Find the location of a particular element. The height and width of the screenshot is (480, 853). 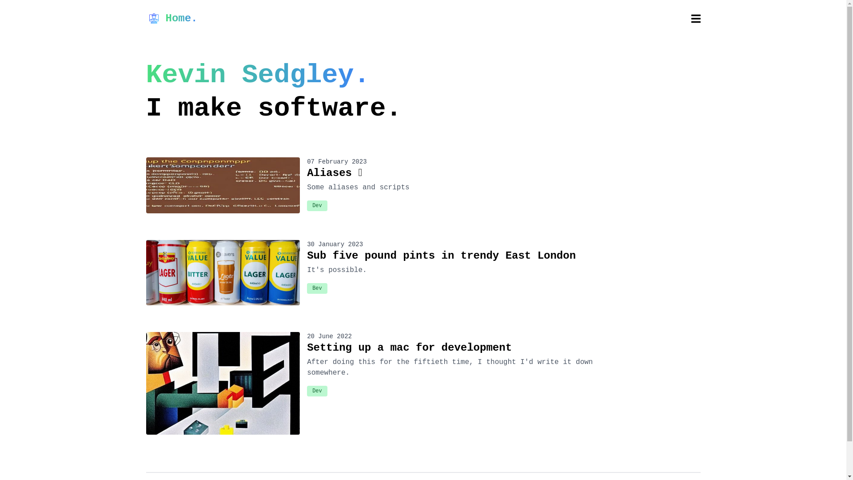

Dev is located at coordinates (317, 206).